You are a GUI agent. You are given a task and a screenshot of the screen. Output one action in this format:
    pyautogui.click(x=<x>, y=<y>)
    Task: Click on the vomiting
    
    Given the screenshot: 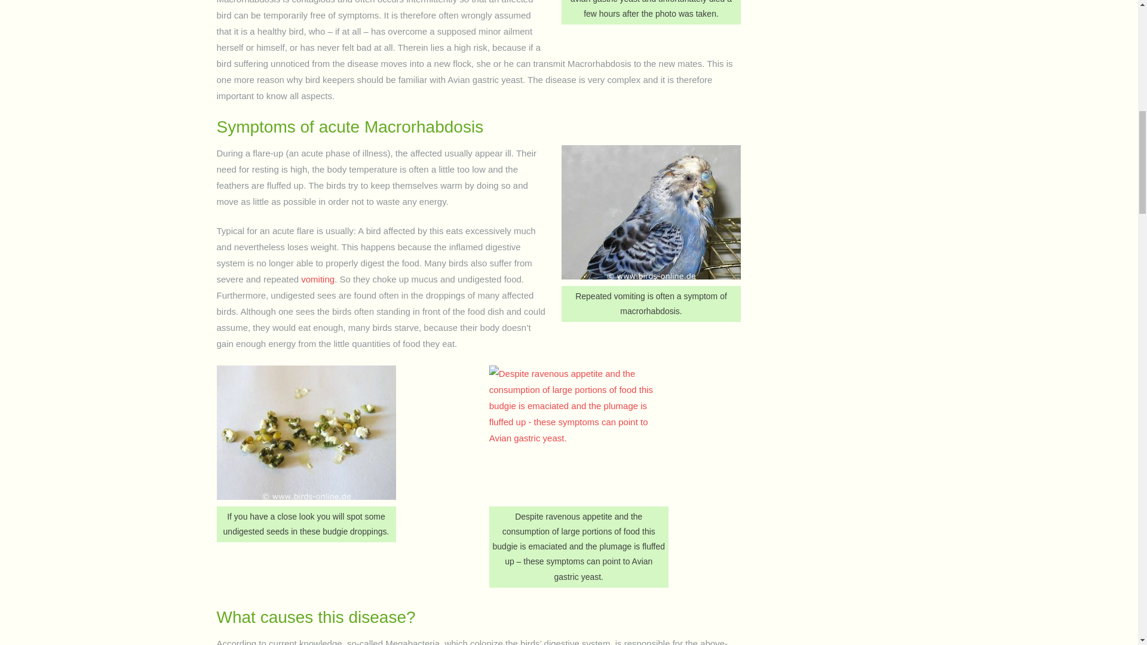 What is the action you would take?
    pyautogui.click(x=318, y=279)
    